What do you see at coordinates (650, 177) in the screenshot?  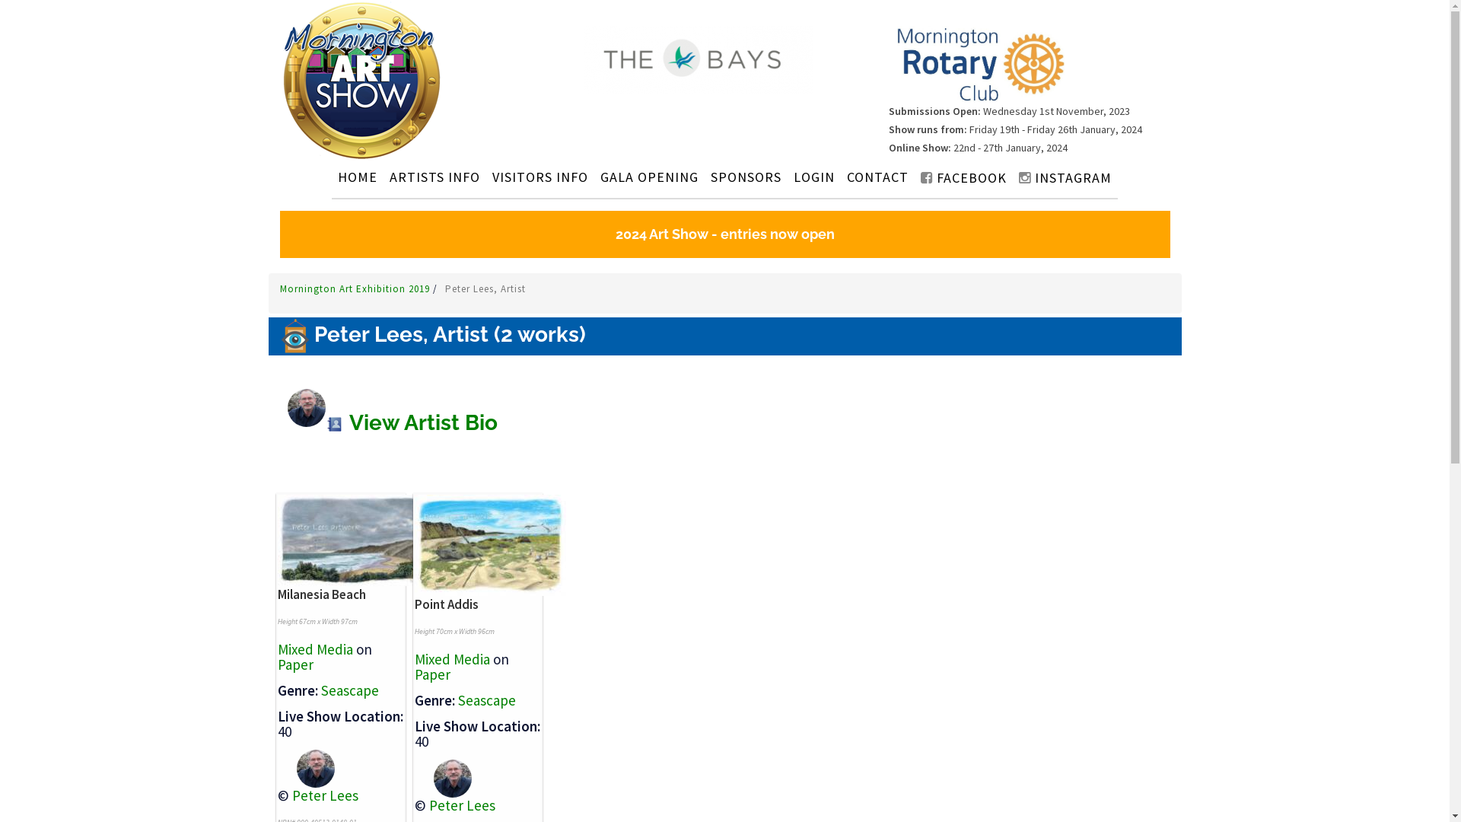 I see `GALA OPENING` at bounding box center [650, 177].